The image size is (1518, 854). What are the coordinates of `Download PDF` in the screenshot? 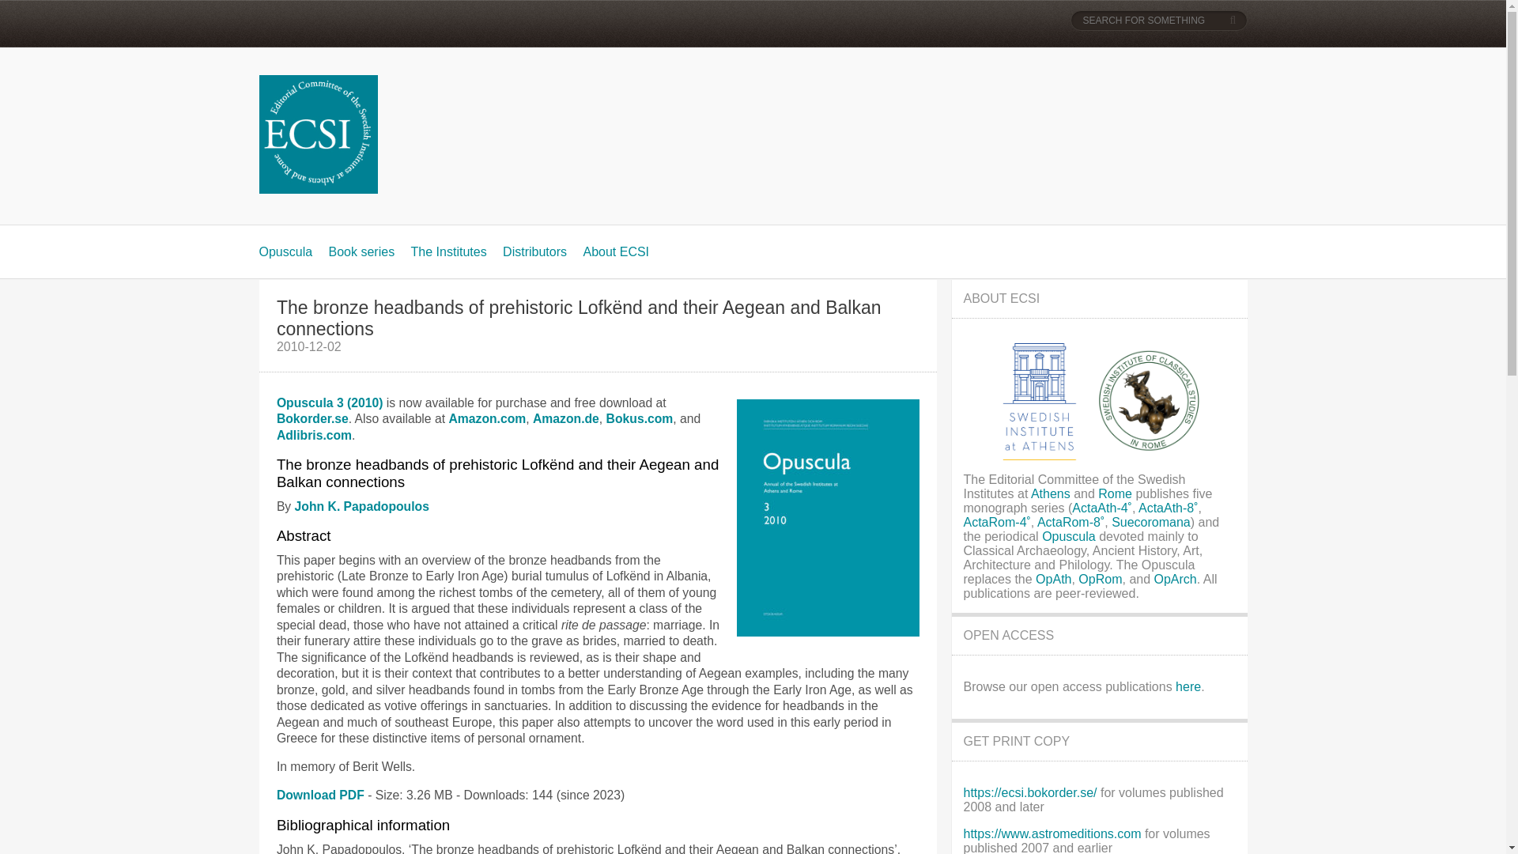 It's located at (319, 795).